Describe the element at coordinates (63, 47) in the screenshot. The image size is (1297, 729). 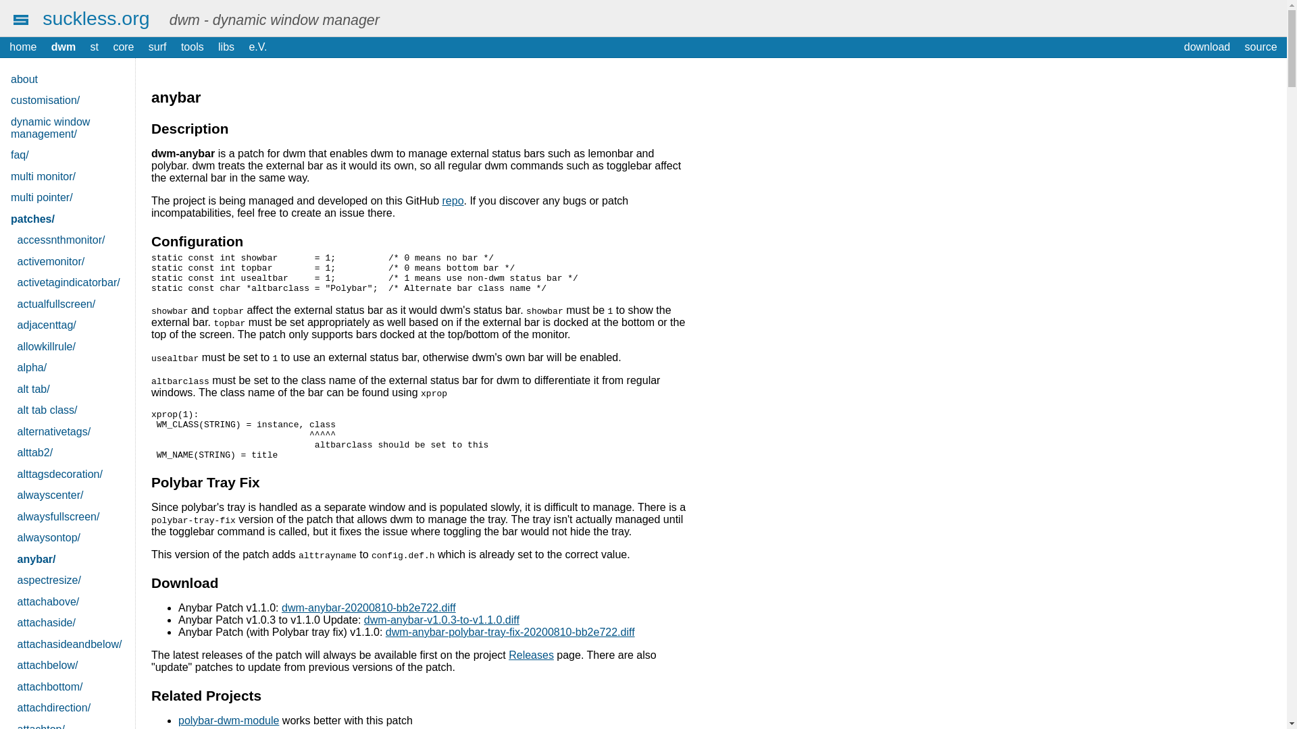
I see `dwm` at that location.